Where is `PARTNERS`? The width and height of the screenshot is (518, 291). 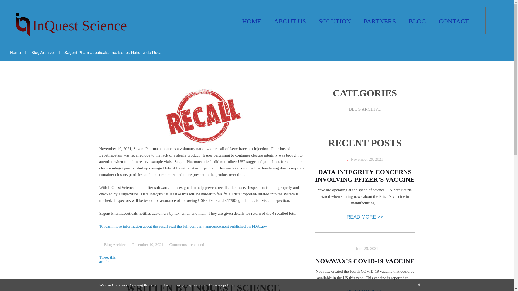 PARTNERS is located at coordinates (379, 21).